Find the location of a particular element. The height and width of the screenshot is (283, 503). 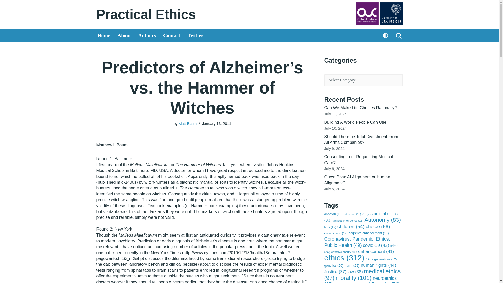

Should There be Total Divestment From All Arms Companies? is located at coordinates (361, 139).